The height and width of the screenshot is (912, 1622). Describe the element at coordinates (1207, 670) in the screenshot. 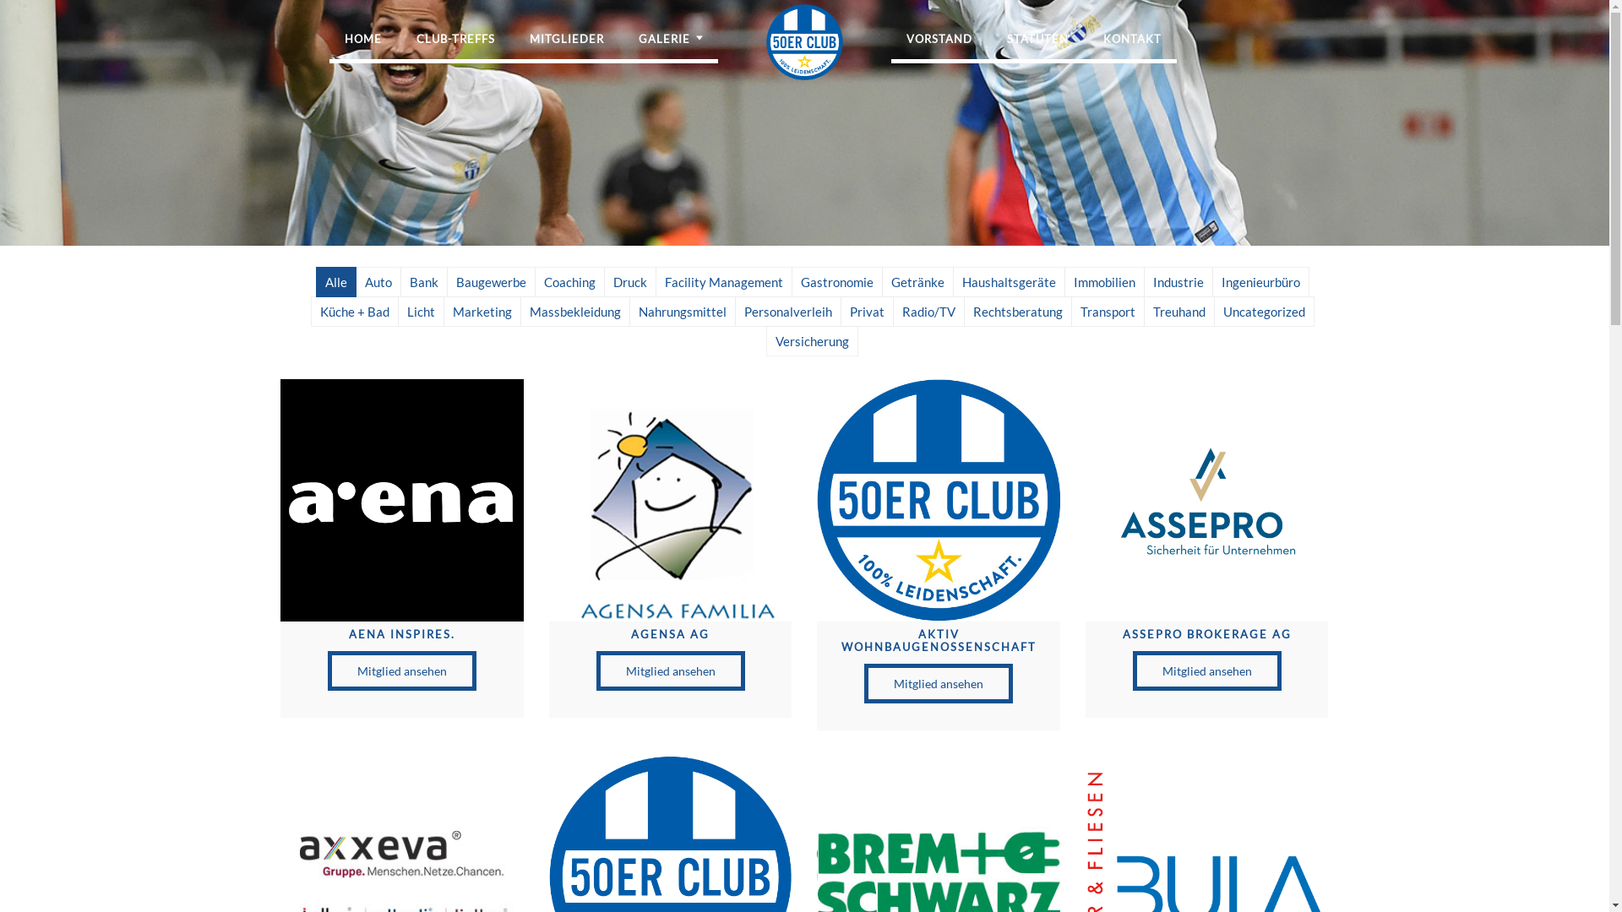

I see `Mitglied ansehen` at that location.